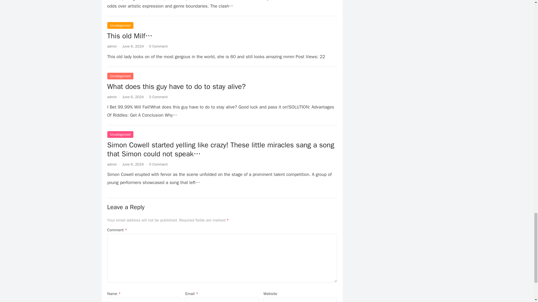  Describe the element at coordinates (112, 97) in the screenshot. I see `admin` at that location.